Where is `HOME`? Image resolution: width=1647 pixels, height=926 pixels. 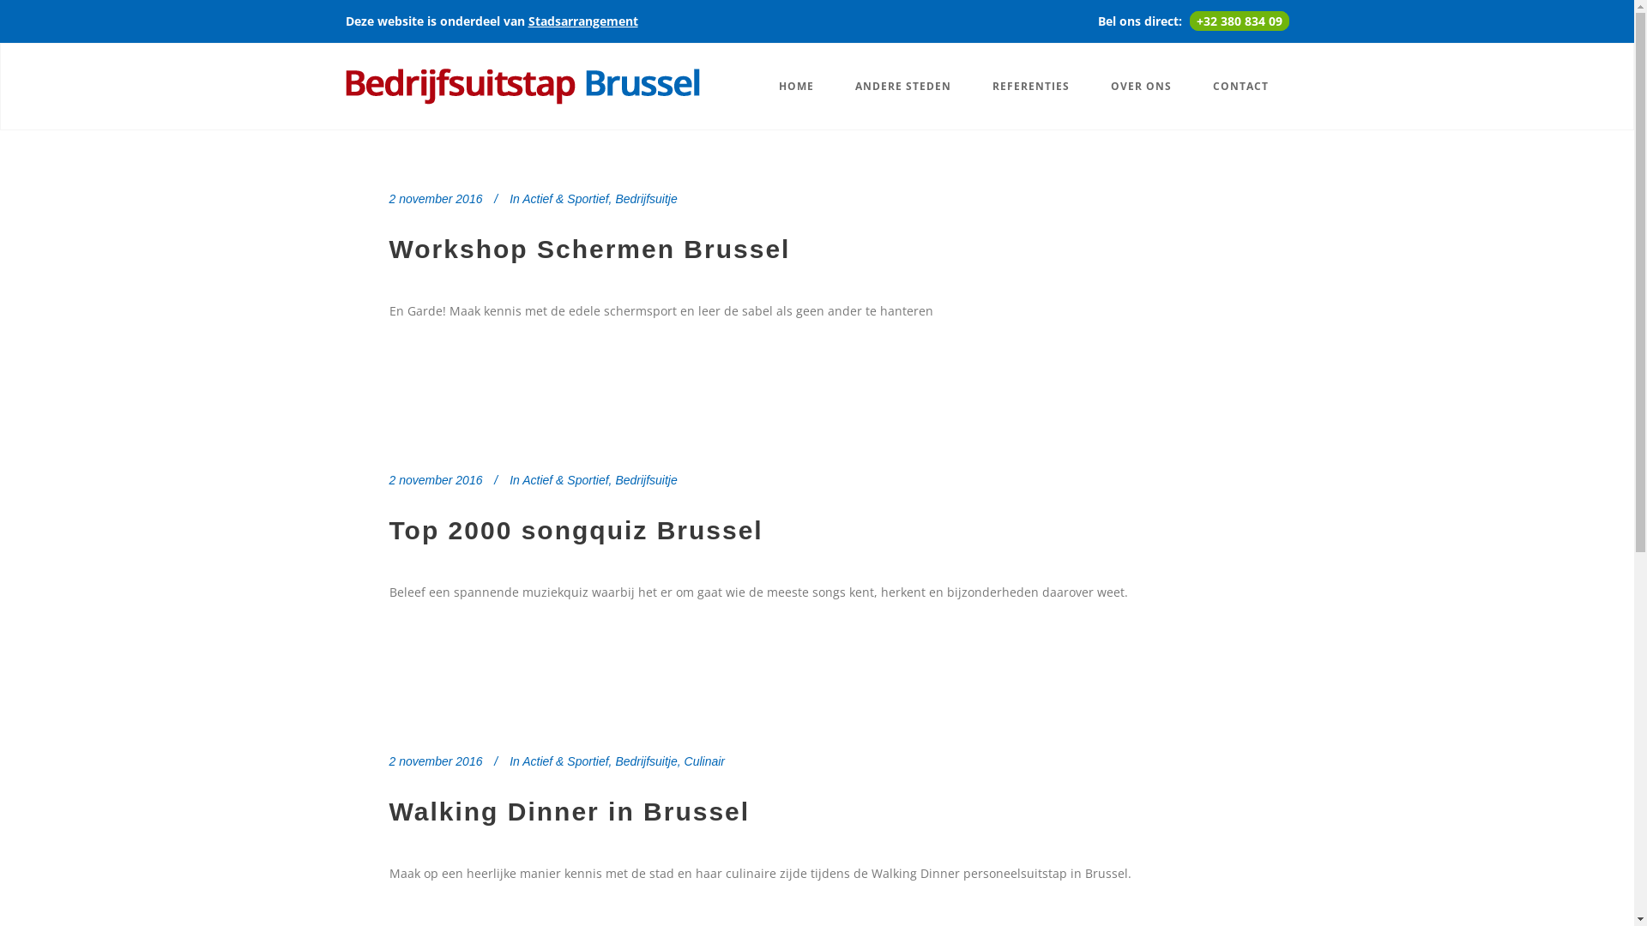 HOME is located at coordinates (796, 87).